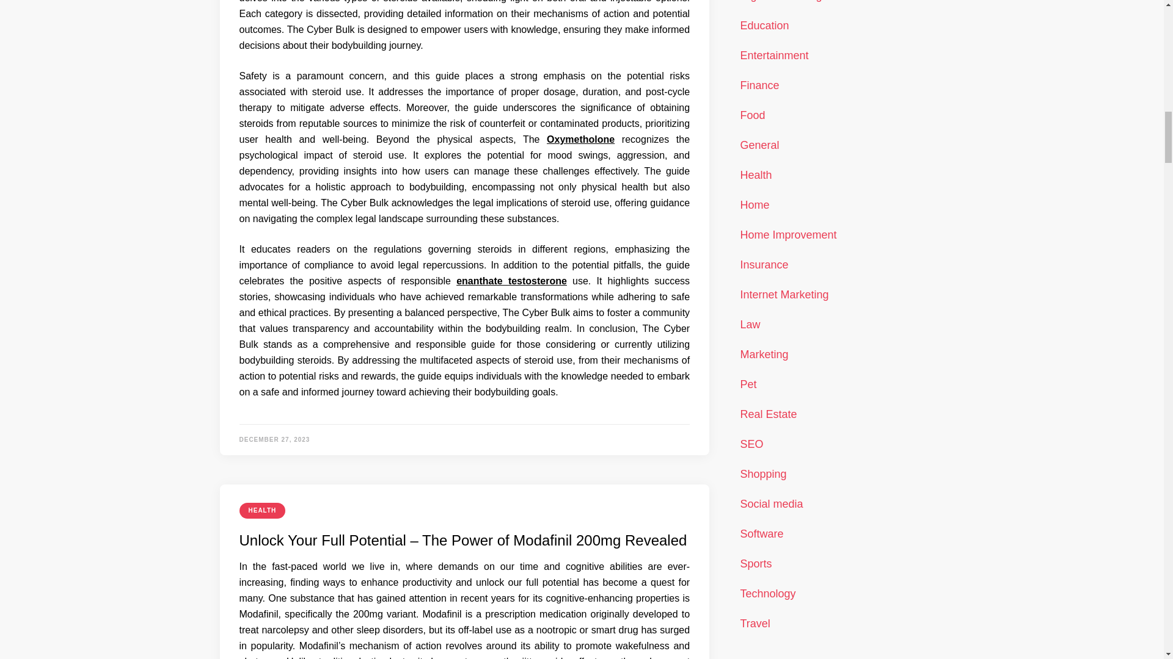 This screenshot has height=659, width=1173. I want to click on enanthate testosterone, so click(511, 281).